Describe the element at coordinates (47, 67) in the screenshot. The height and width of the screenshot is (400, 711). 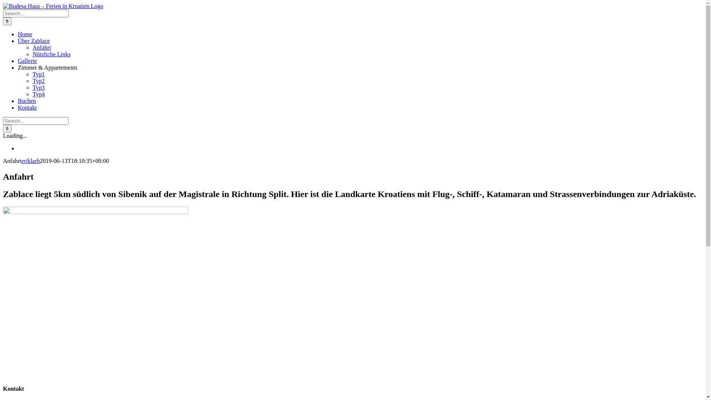
I see `Zimmer & Appartements` at that location.